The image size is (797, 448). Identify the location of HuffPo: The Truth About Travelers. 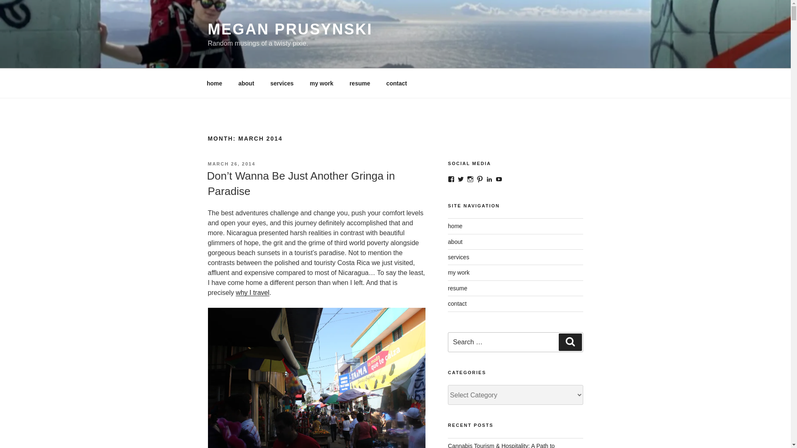
(252, 292).